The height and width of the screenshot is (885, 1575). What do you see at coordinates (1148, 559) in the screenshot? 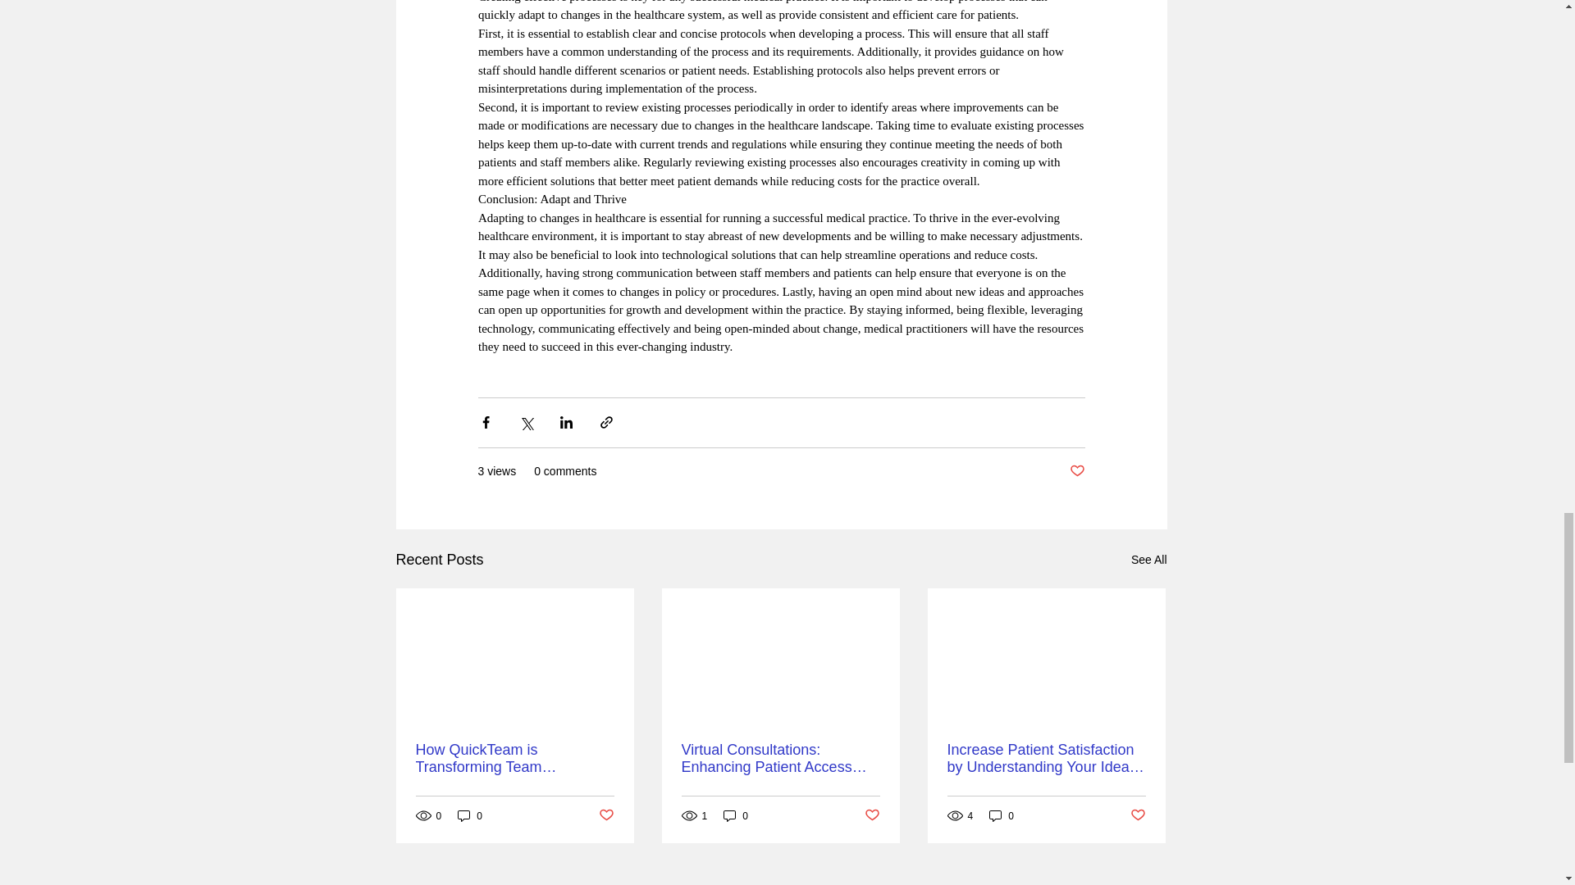
I see `See All` at bounding box center [1148, 559].